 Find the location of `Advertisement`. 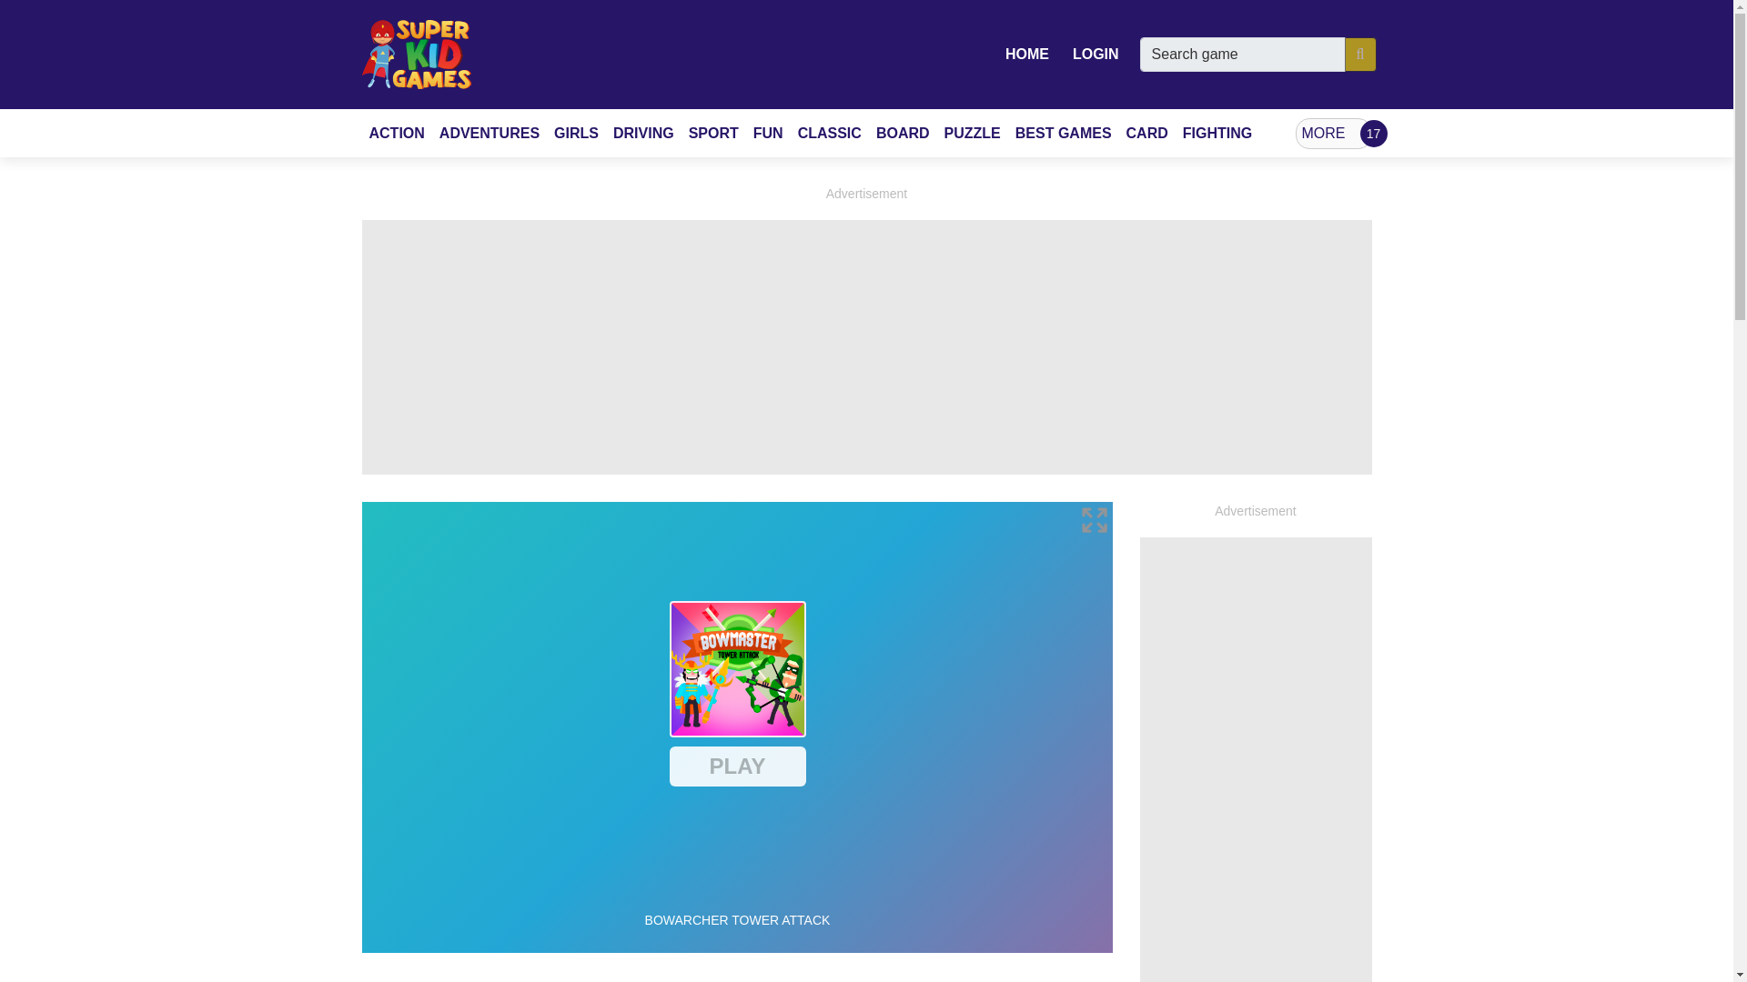

Advertisement is located at coordinates (737, 967).